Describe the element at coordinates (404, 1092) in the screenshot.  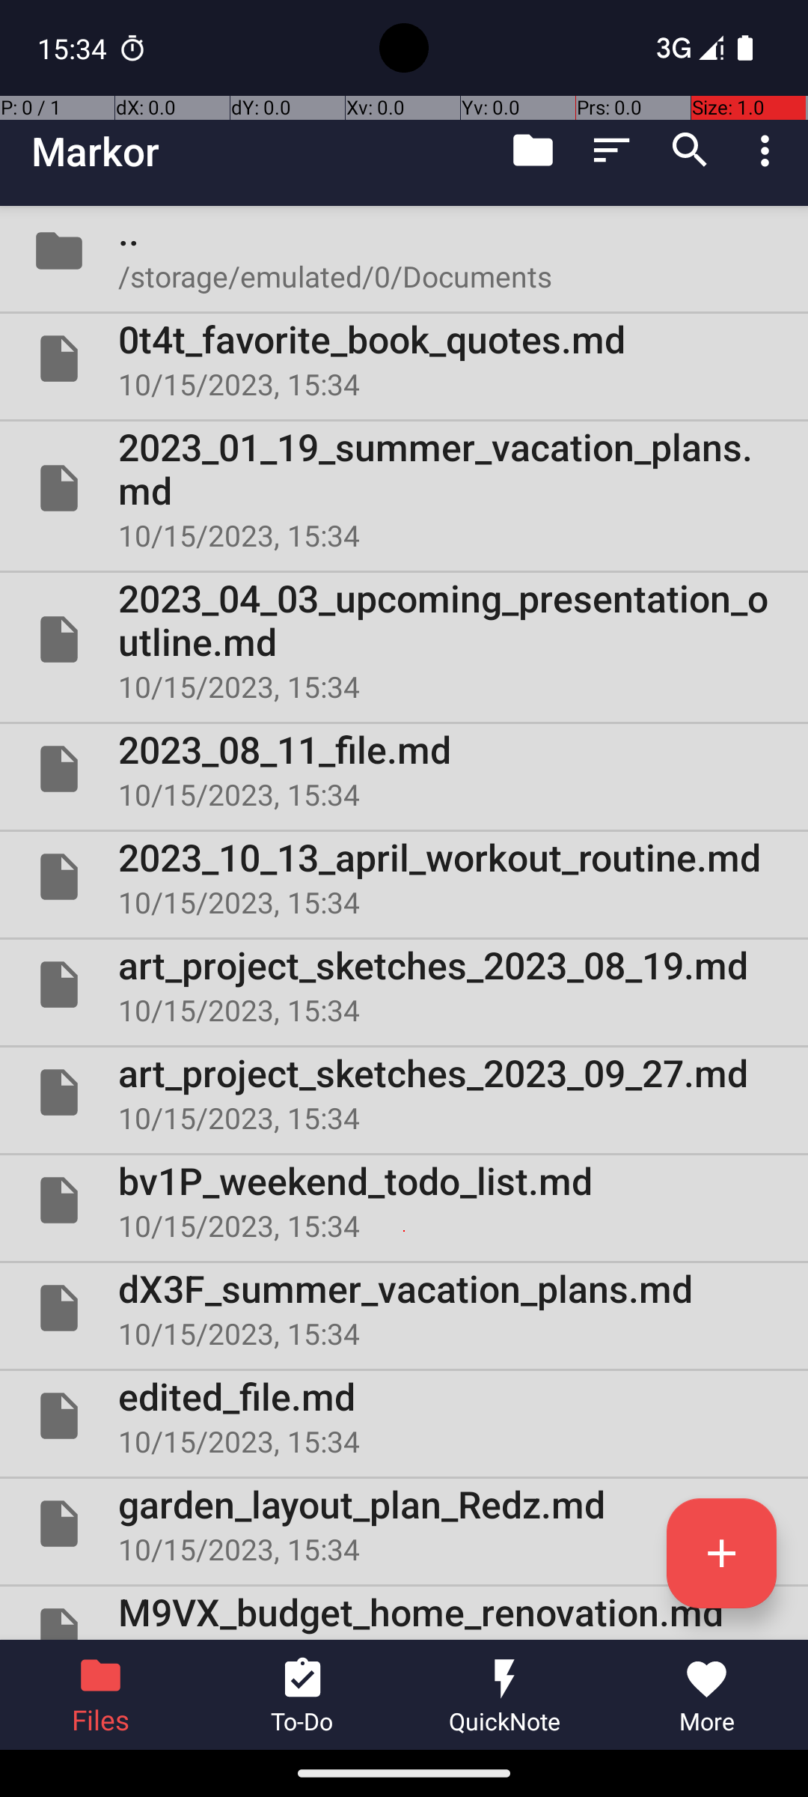
I see `File art_project_sketches_2023_09_27.md ` at that location.